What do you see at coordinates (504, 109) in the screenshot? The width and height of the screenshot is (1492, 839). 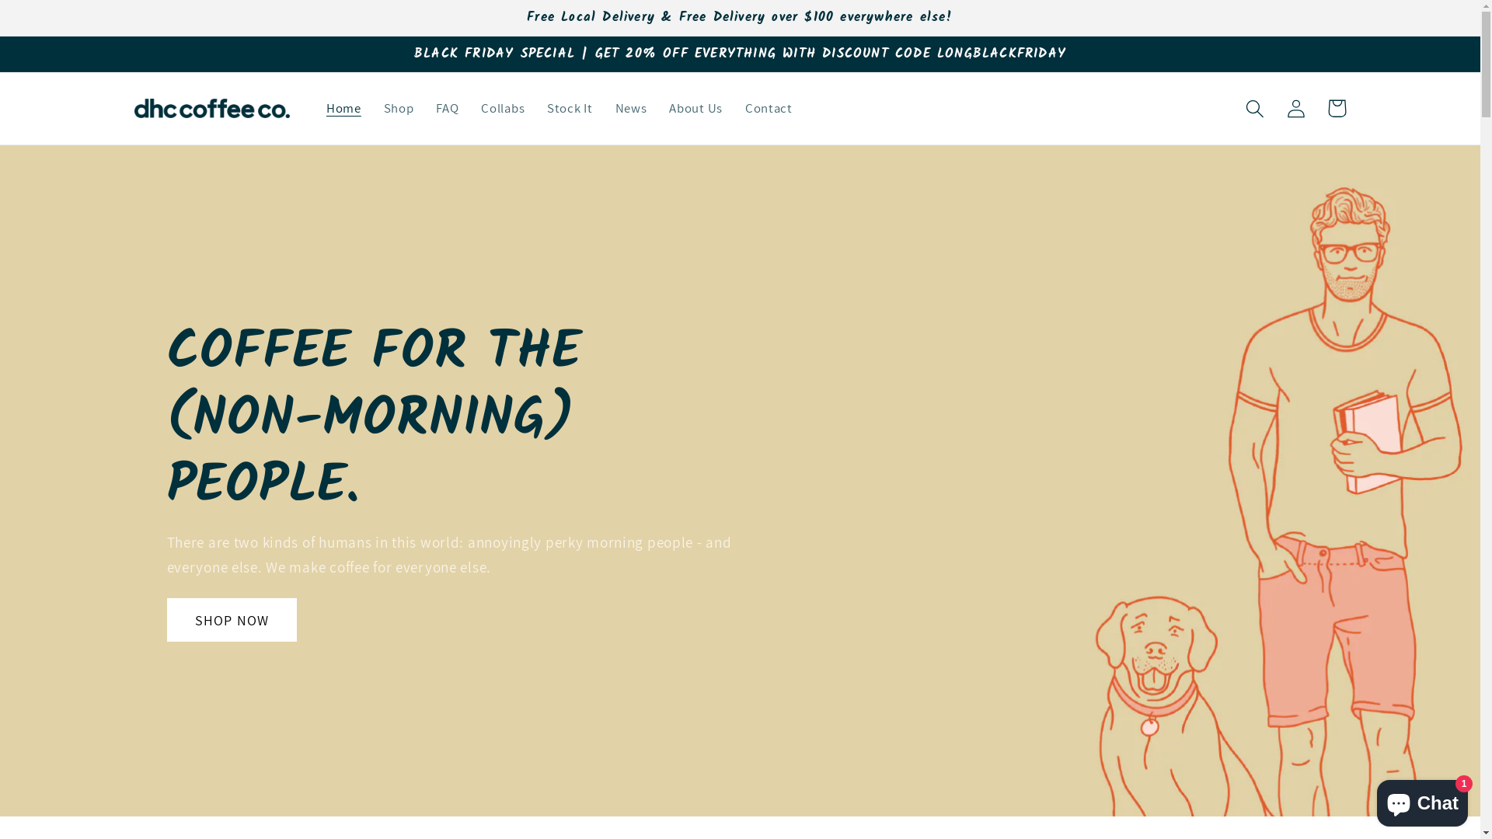 I see `Collabs` at bounding box center [504, 109].